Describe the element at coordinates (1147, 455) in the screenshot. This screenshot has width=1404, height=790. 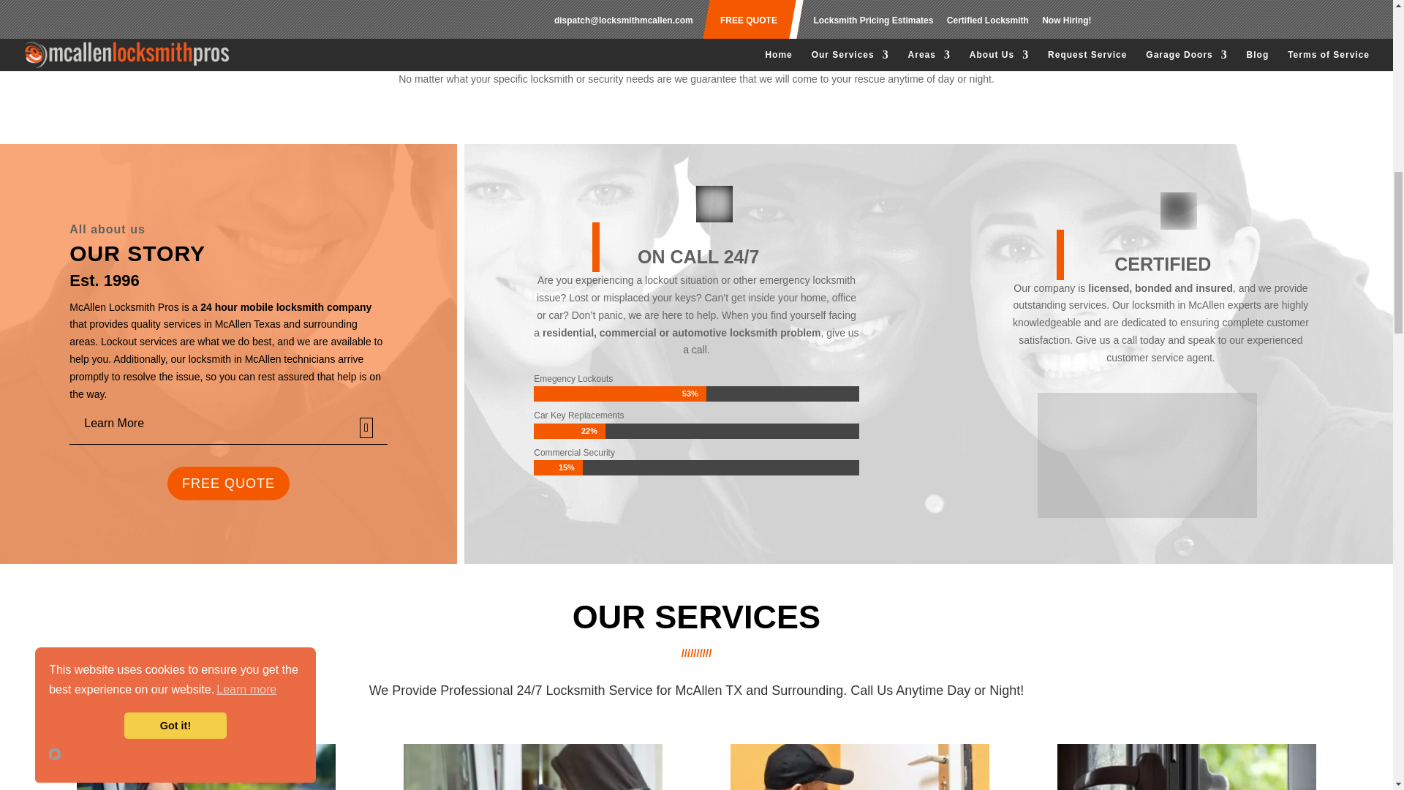
I see `Screen-Shot-2016-07-15-at-11.33.42-1` at that location.